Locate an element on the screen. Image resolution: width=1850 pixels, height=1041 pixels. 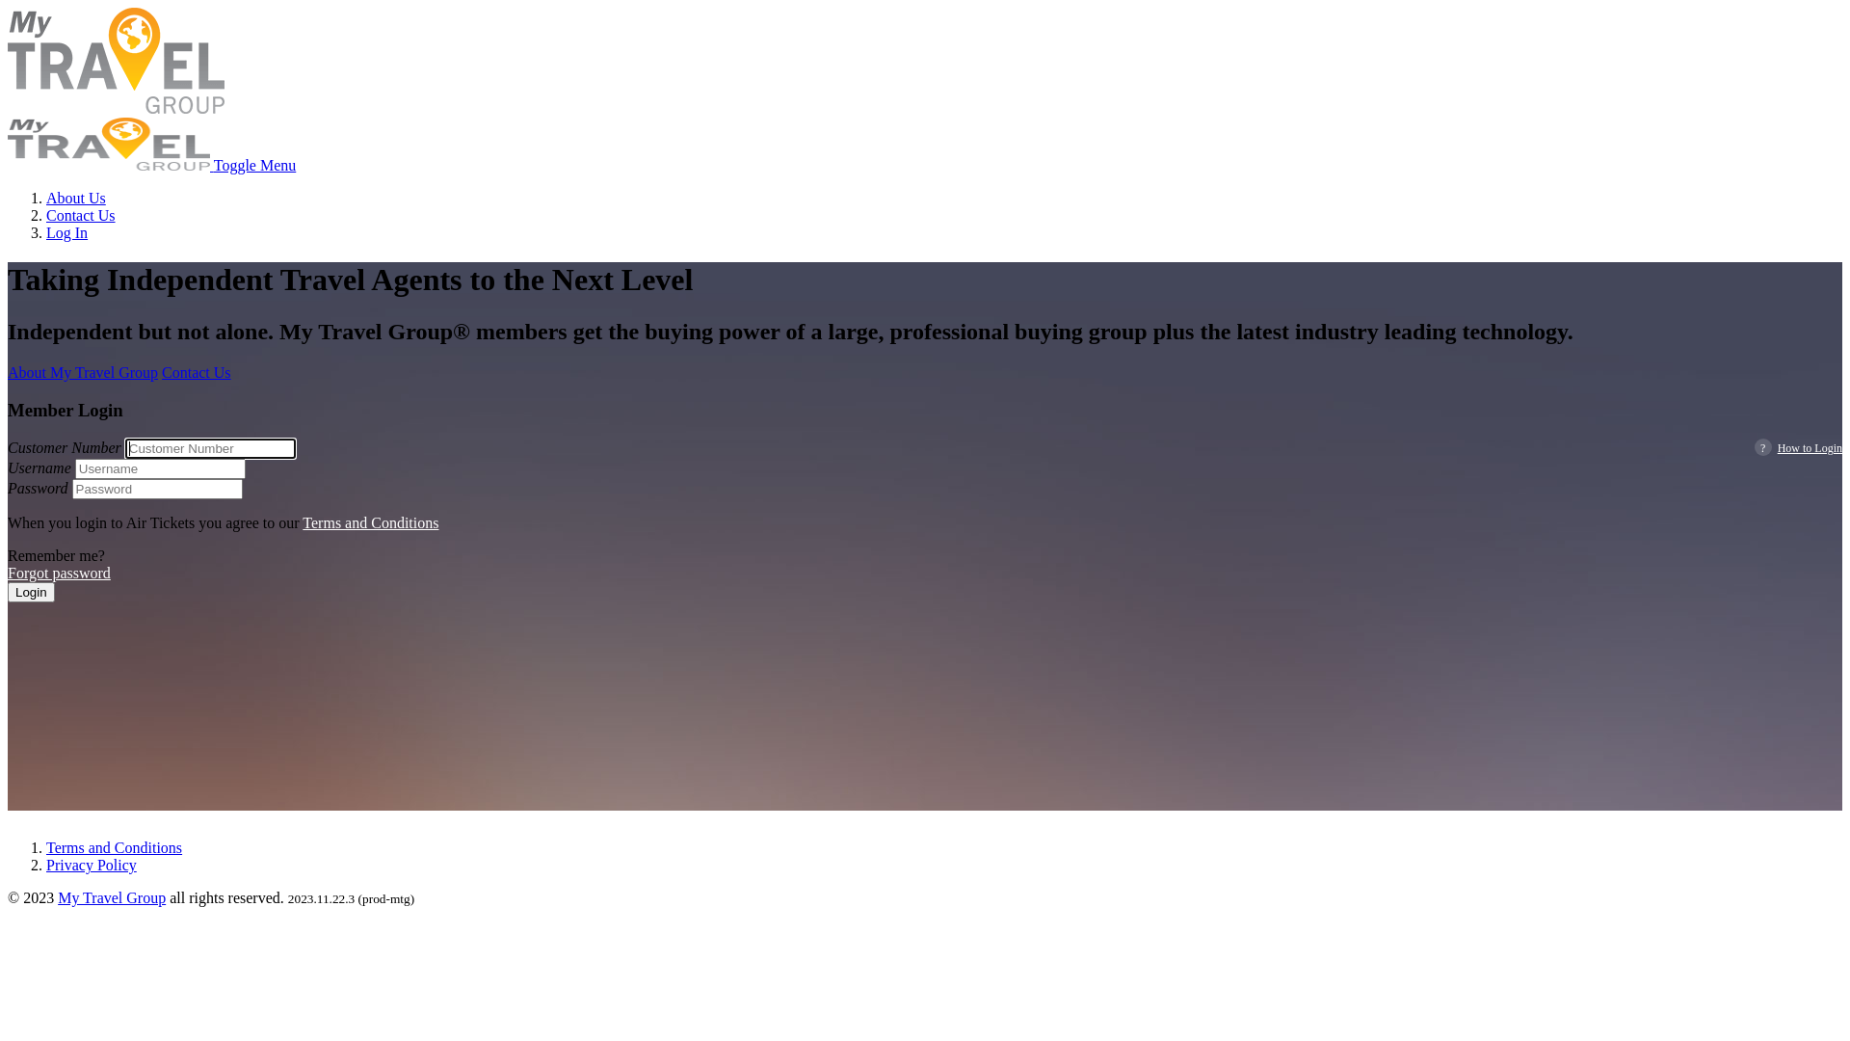
Forgot password is located at coordinates (60, 573).